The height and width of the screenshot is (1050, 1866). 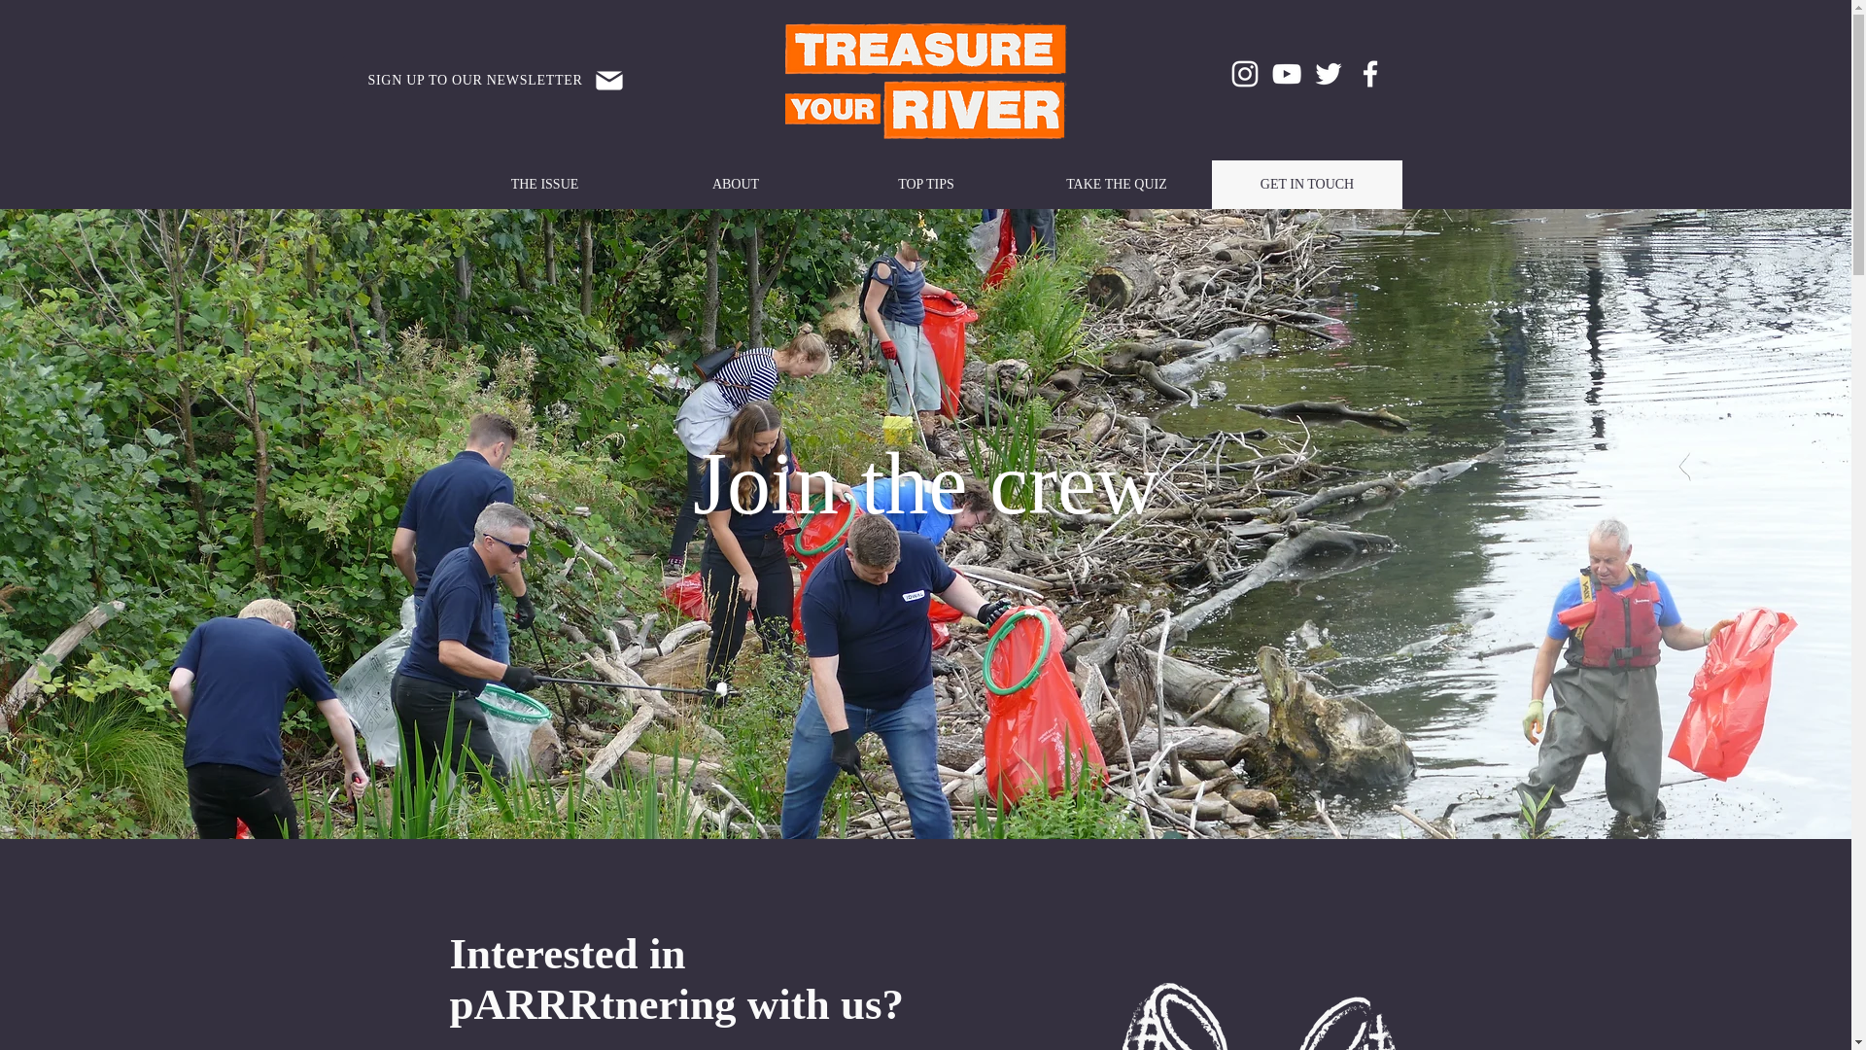 What do you see at coordinates (735, 185) in the screenshot?
I see `ABOUT` at bounding box center [735, 185].